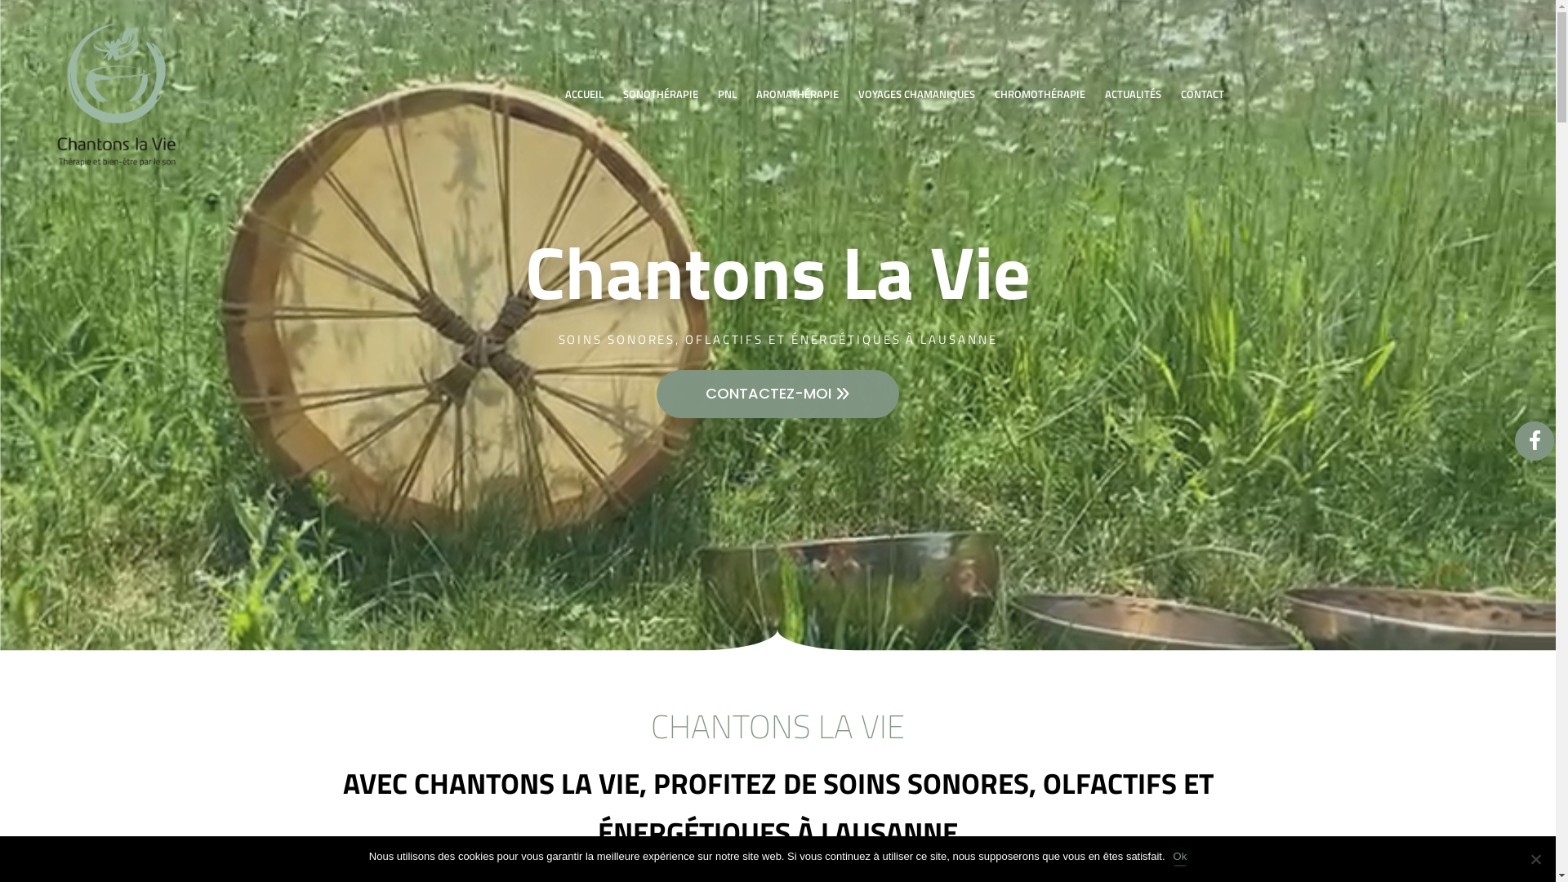  Describe the element at coordinates (1181, 857) in the screenshot. I see `Ok` at that location.